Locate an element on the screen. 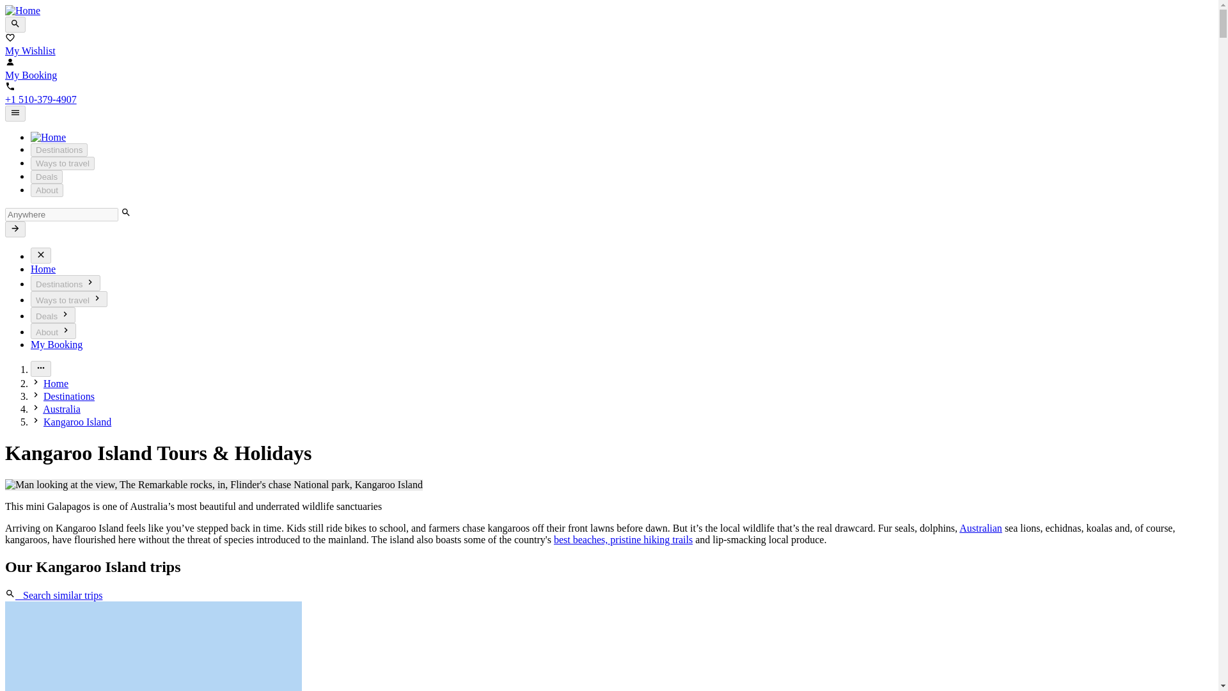  Read more is located at coordinates (41, 369).